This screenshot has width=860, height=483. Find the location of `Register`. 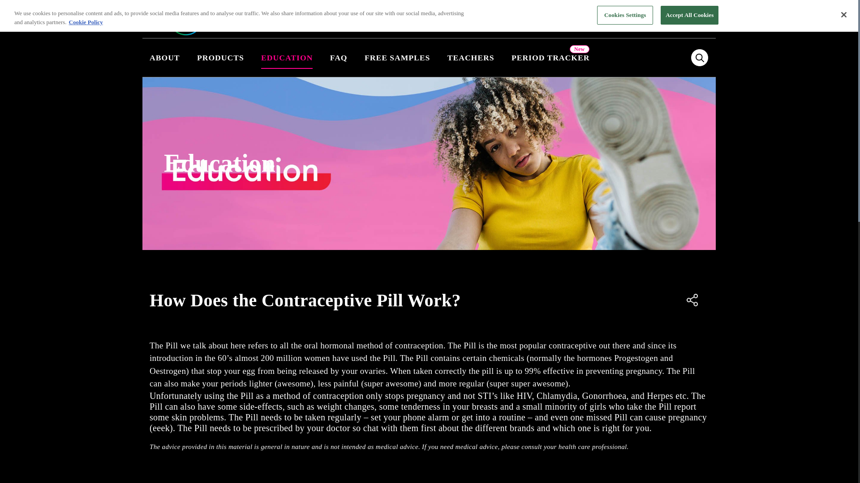

Register is located at coordinates (619, 19).